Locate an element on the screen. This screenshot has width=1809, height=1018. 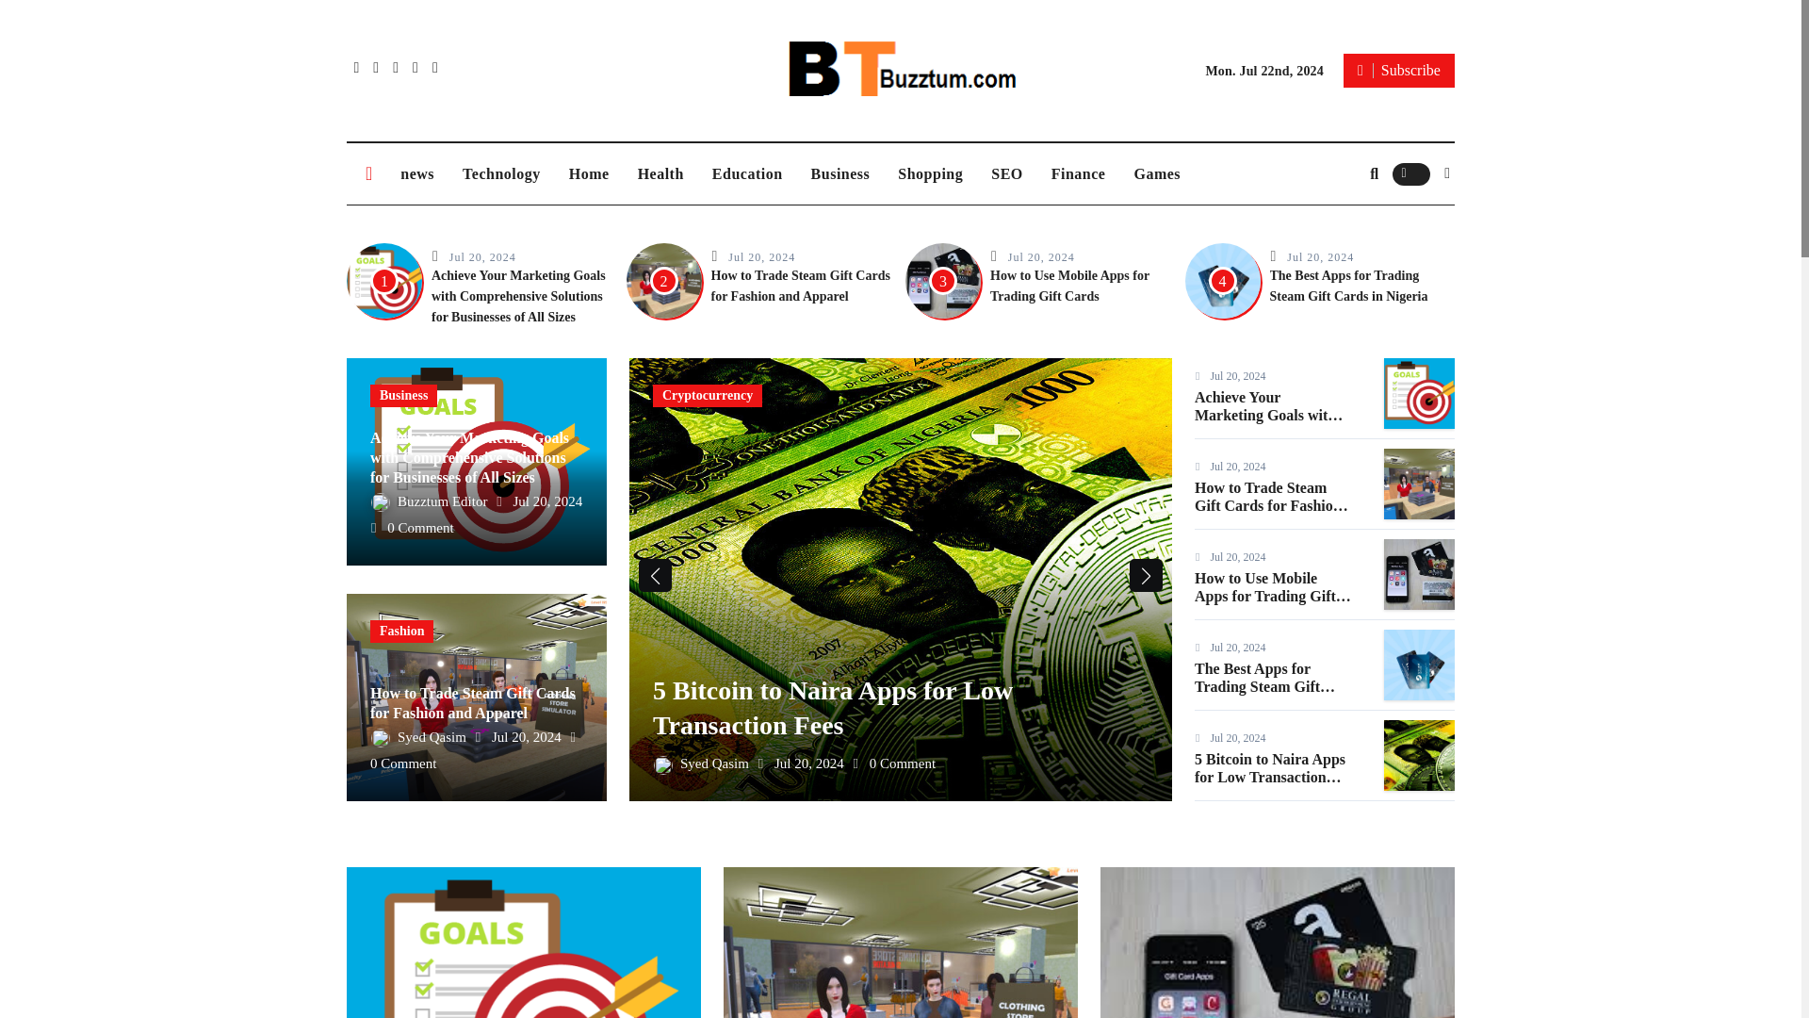
news is located at coordinates (417, 173).